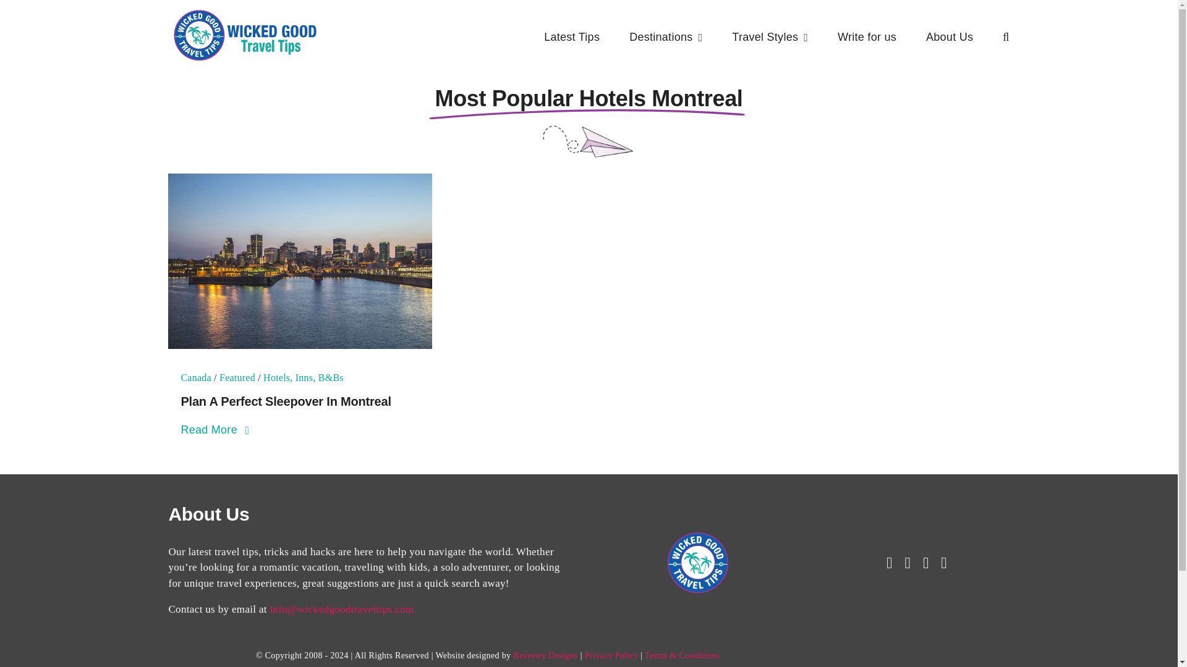  Describe the element at coordinates (697, 562) in the screenshot. I see `Favicon` at that location.